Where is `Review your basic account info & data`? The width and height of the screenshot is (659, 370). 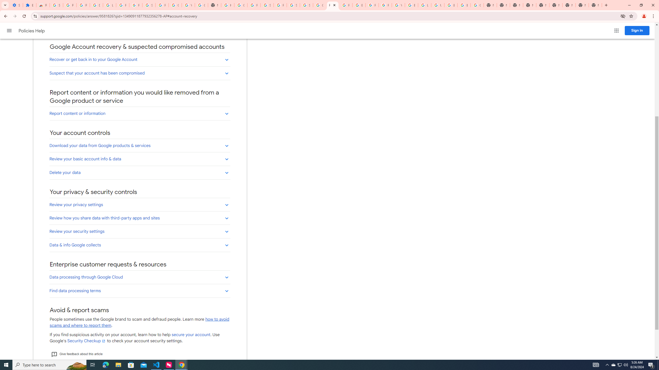
Review your basic account info & data is located at coordinates (140, 159).